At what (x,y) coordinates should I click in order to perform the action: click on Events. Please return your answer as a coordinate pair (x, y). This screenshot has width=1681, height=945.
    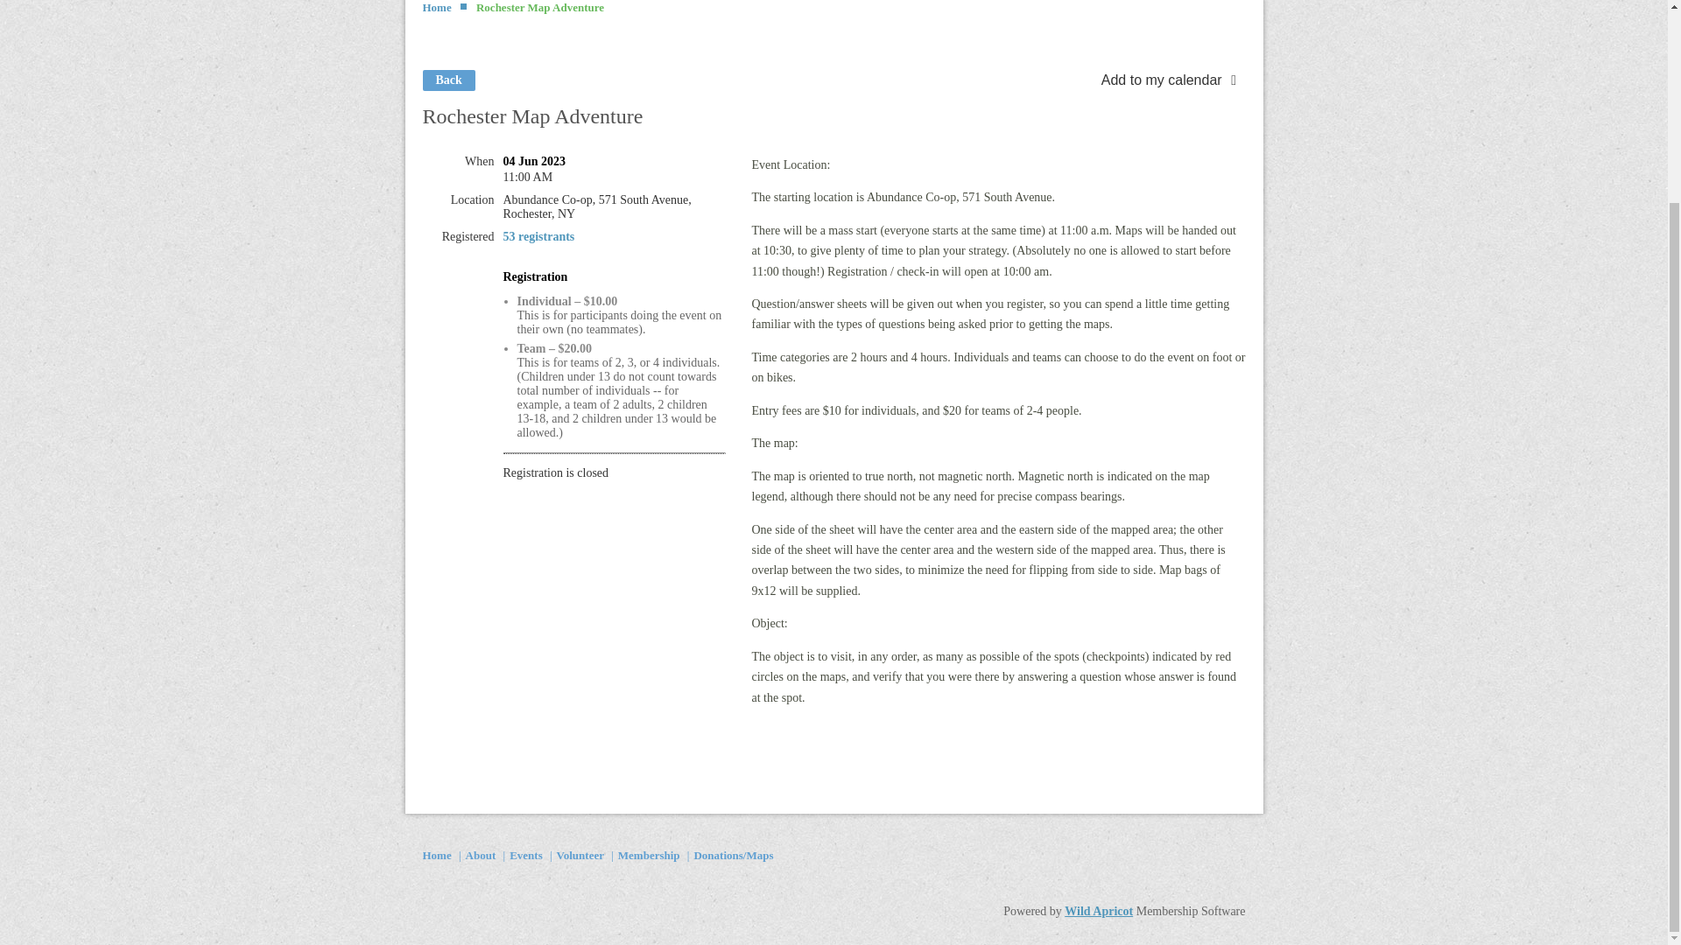
    Looking at the image, I should click on (525, 854).